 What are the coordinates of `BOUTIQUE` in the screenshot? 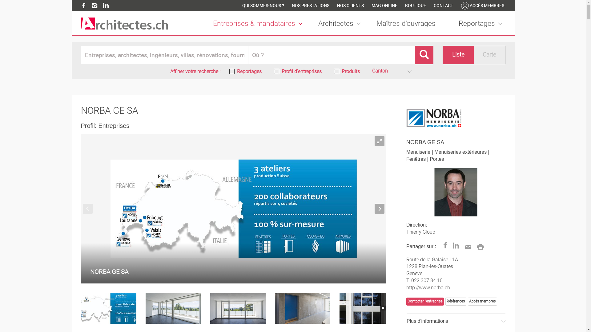 It's located at (416, 6).